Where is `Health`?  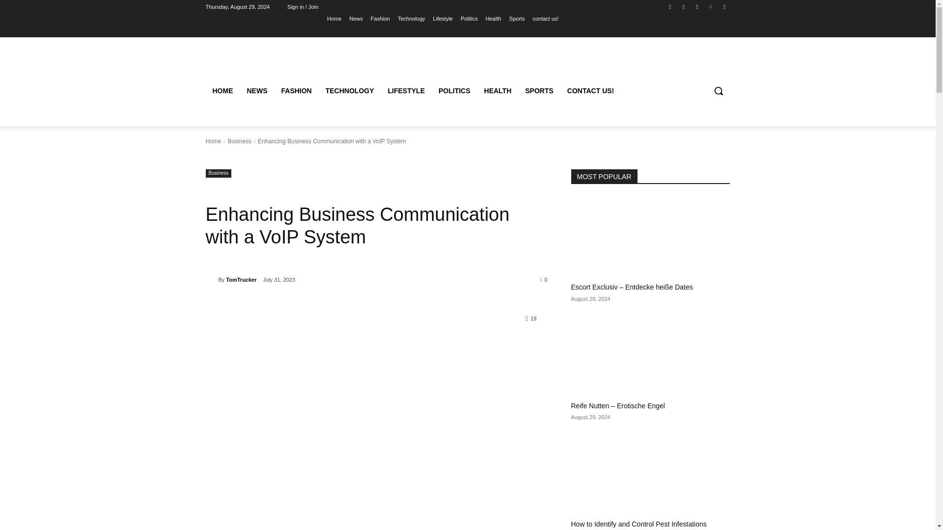 Health is located at coordinates (493, 18).